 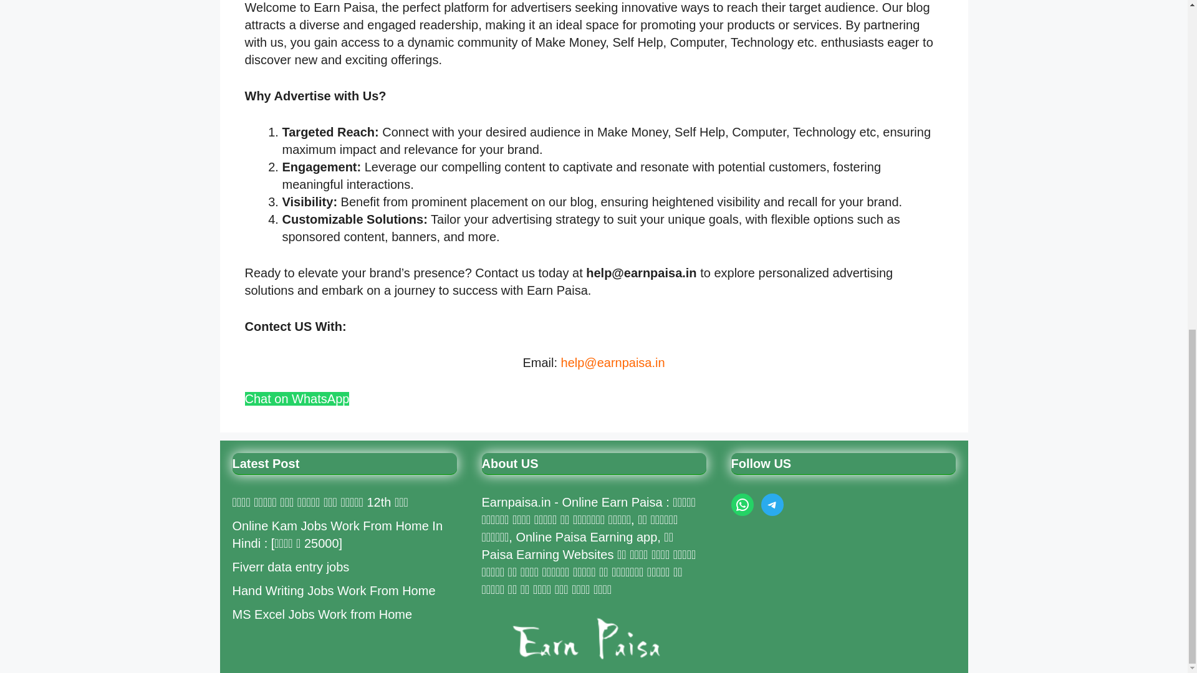 I want to click on Hand Writing Jobs Work From Home, so click(x=334, y=591).